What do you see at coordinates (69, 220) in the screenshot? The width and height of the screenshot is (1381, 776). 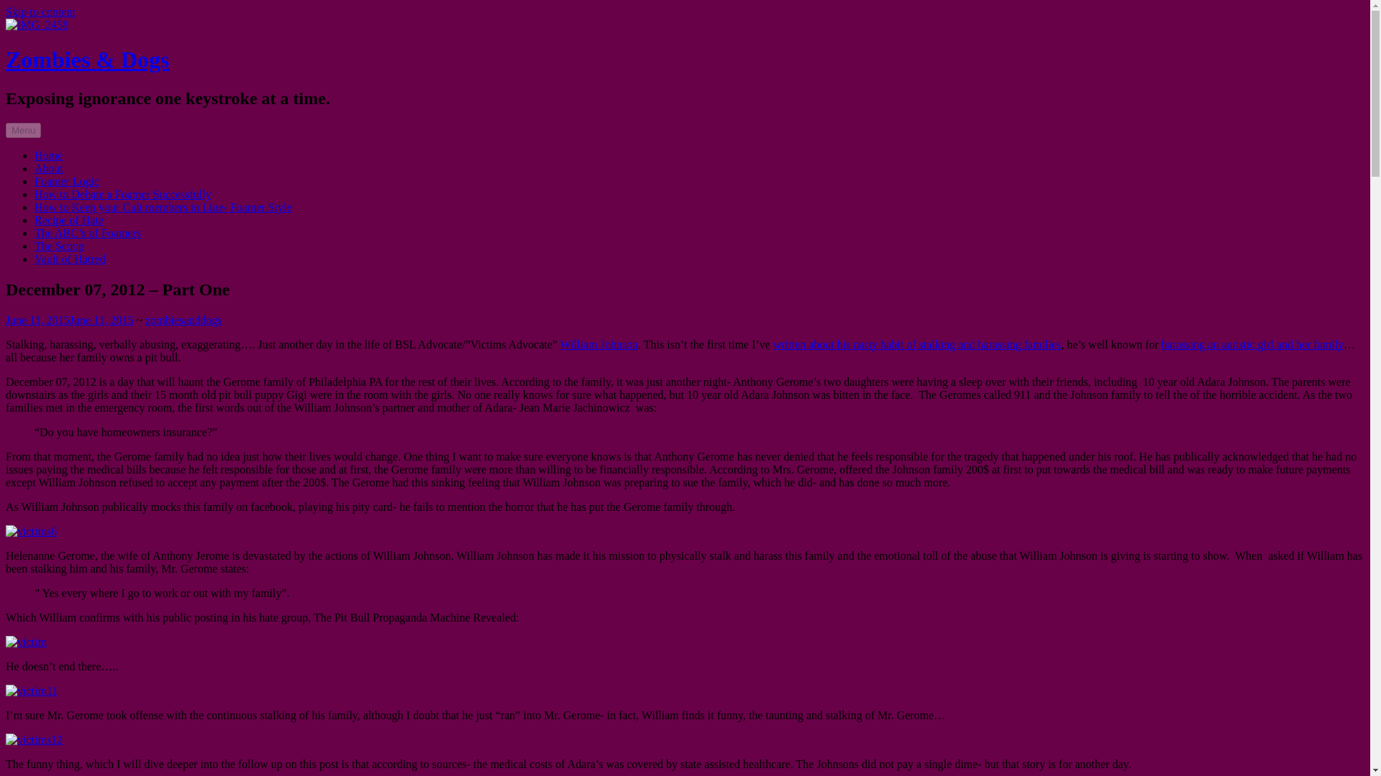 I see `Recipe of Hate` at bounding box center [69, 220].